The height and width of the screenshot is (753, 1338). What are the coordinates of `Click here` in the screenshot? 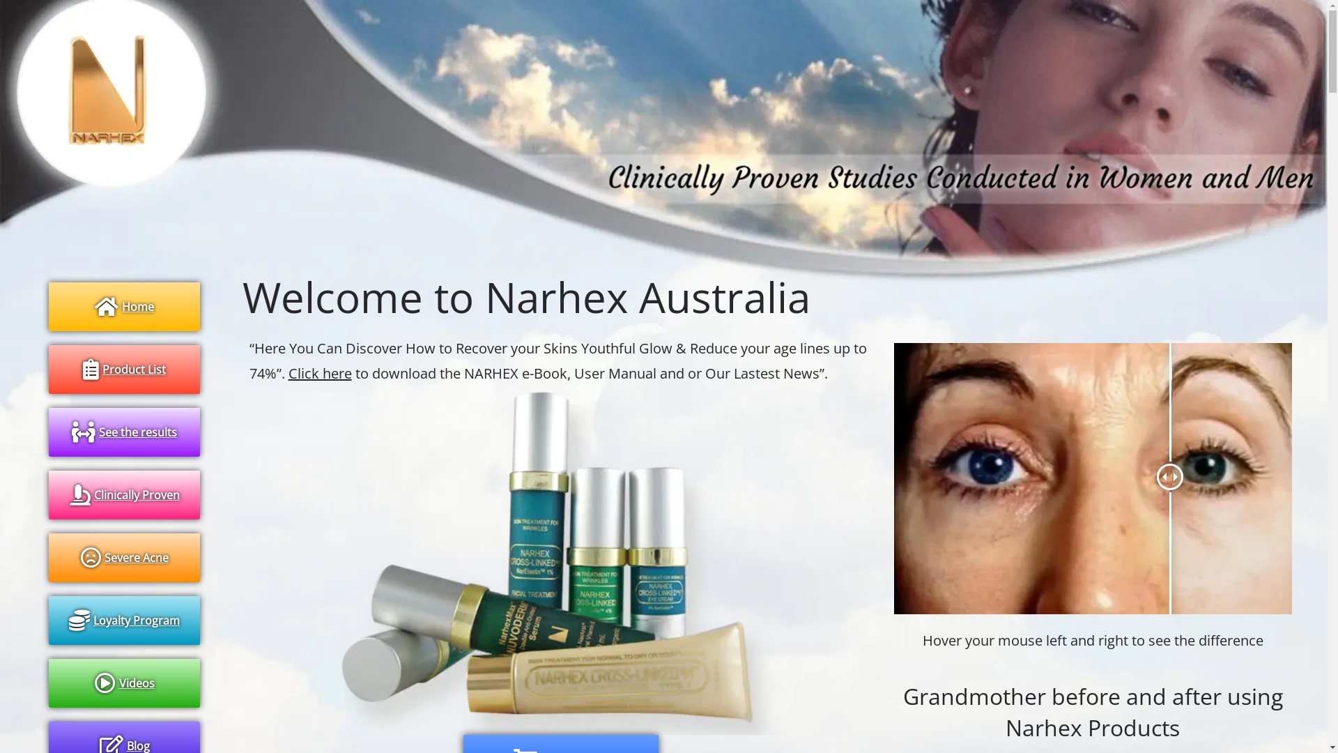 It's located at (320, 374).